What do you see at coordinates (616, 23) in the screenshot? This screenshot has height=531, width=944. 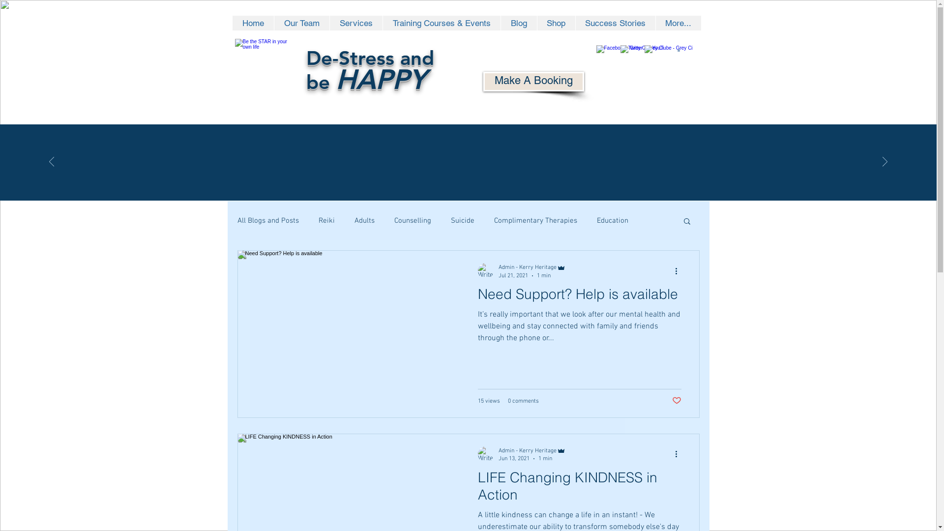 I see `Success Stories` at bounding box center [616, 23].